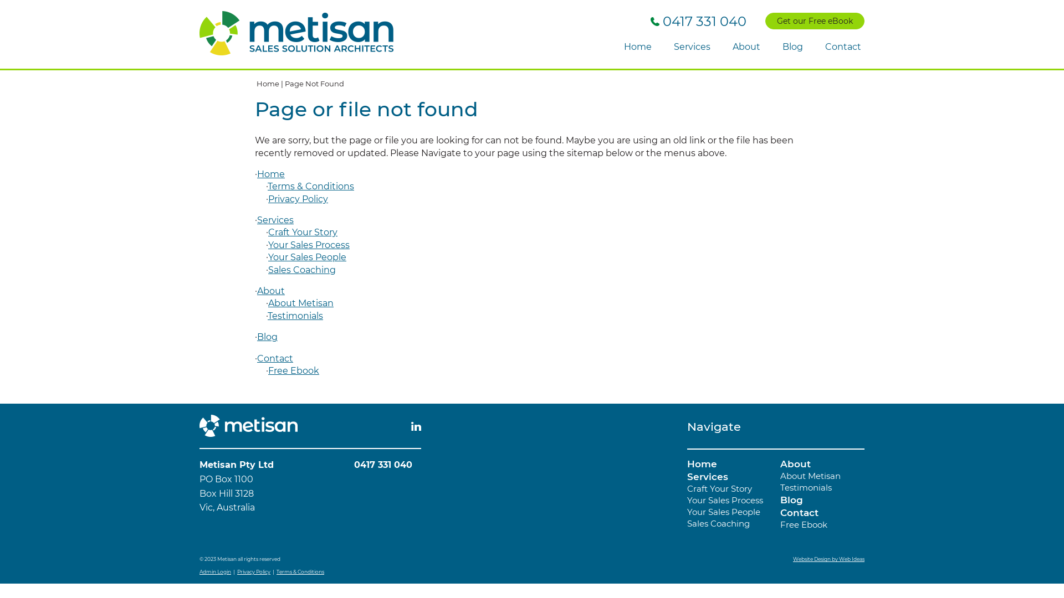 The height and width of the screenshot is (598, 1064). I want to click on Blog, so click(792, 48).